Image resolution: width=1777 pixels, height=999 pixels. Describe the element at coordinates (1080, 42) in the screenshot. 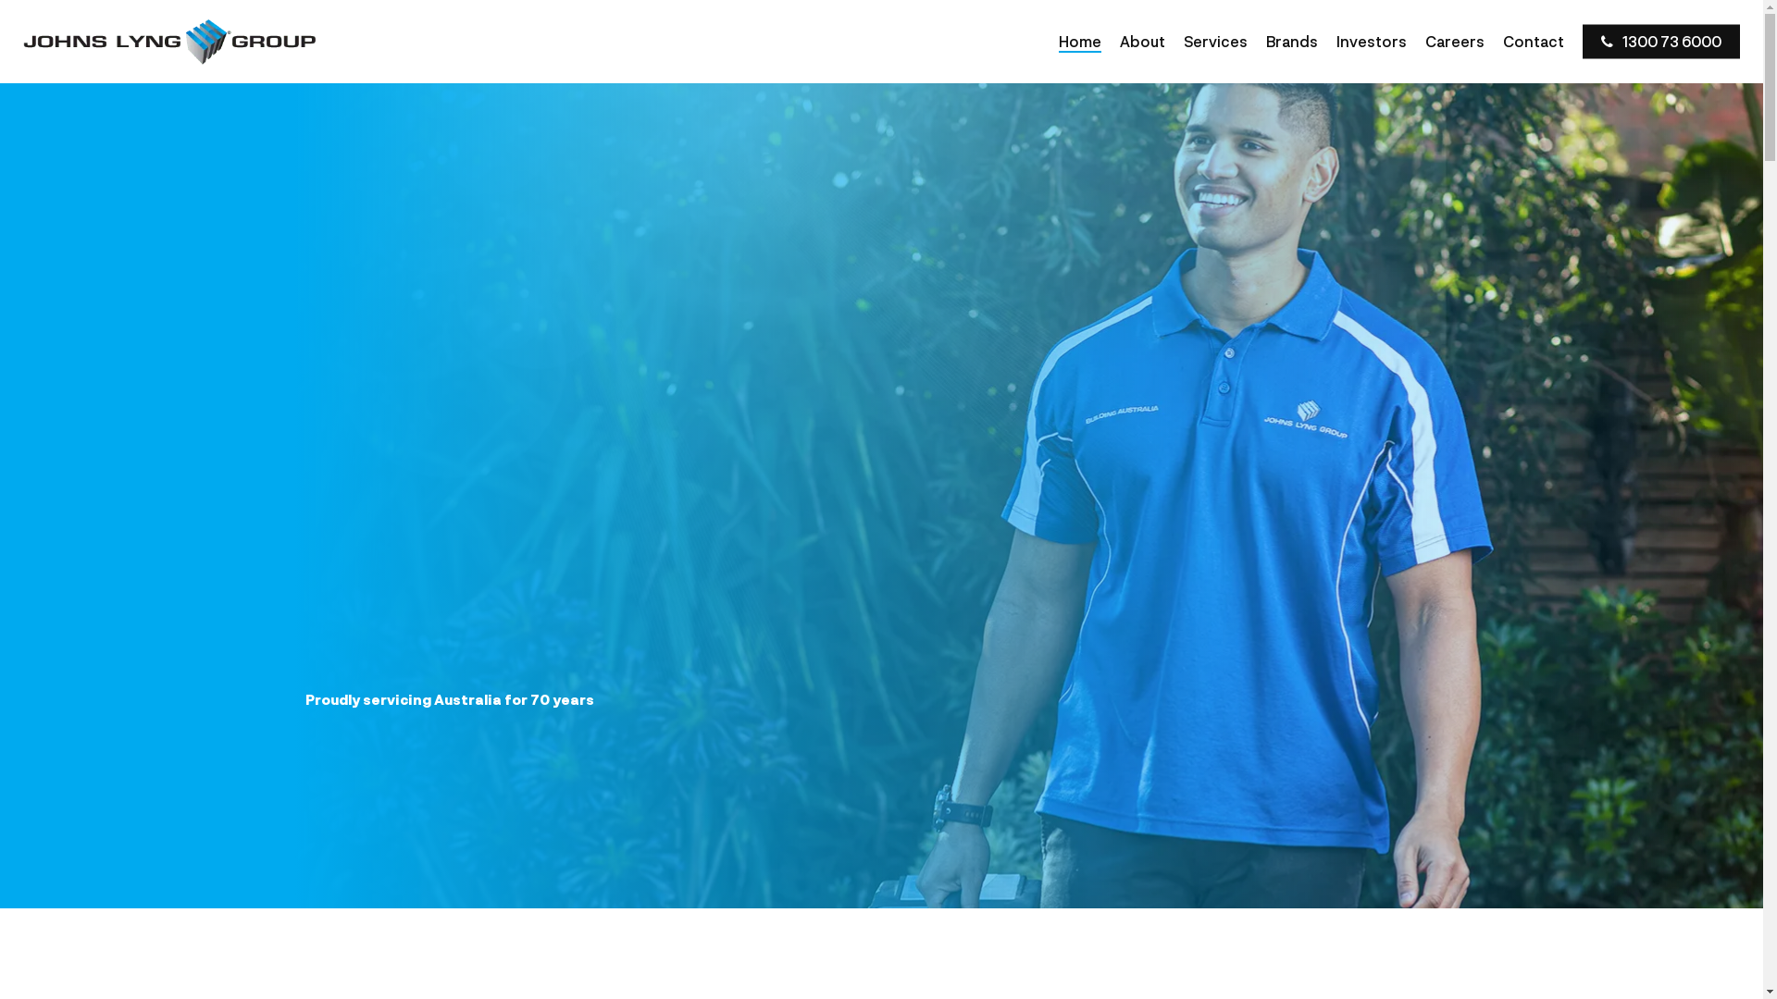

I see `Home` at that location.